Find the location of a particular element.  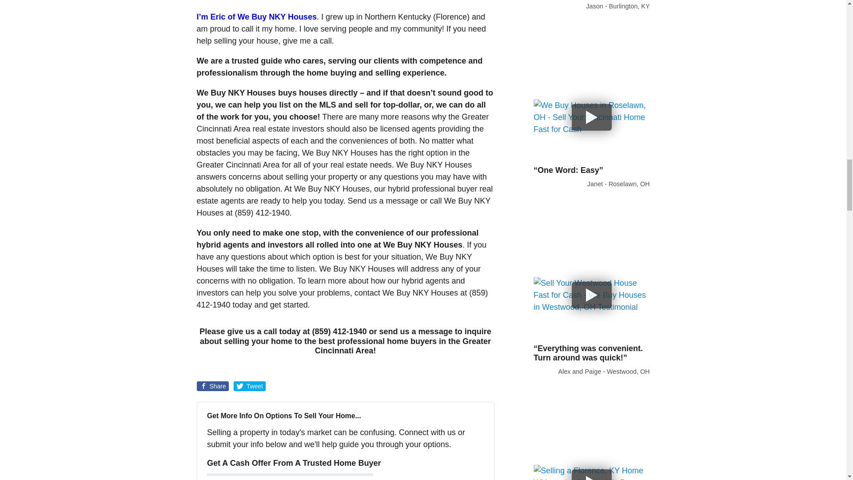

Tweet is located at coordinates (250, 386).